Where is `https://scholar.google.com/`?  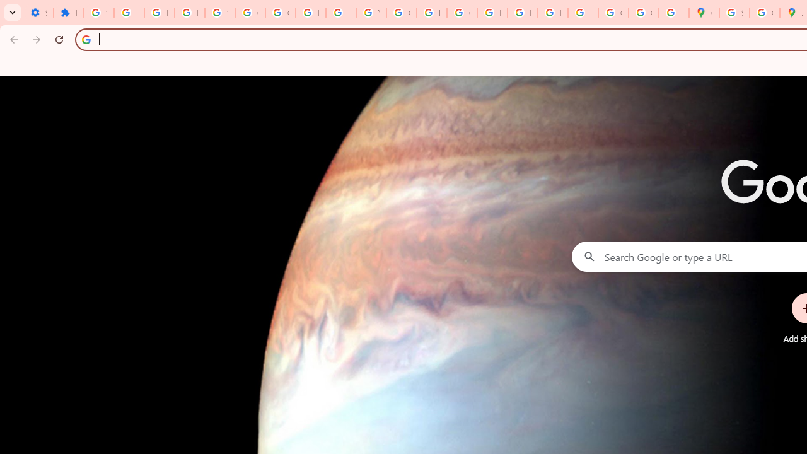
https://scholar.google.com/ is located at coordinates (431, 13).